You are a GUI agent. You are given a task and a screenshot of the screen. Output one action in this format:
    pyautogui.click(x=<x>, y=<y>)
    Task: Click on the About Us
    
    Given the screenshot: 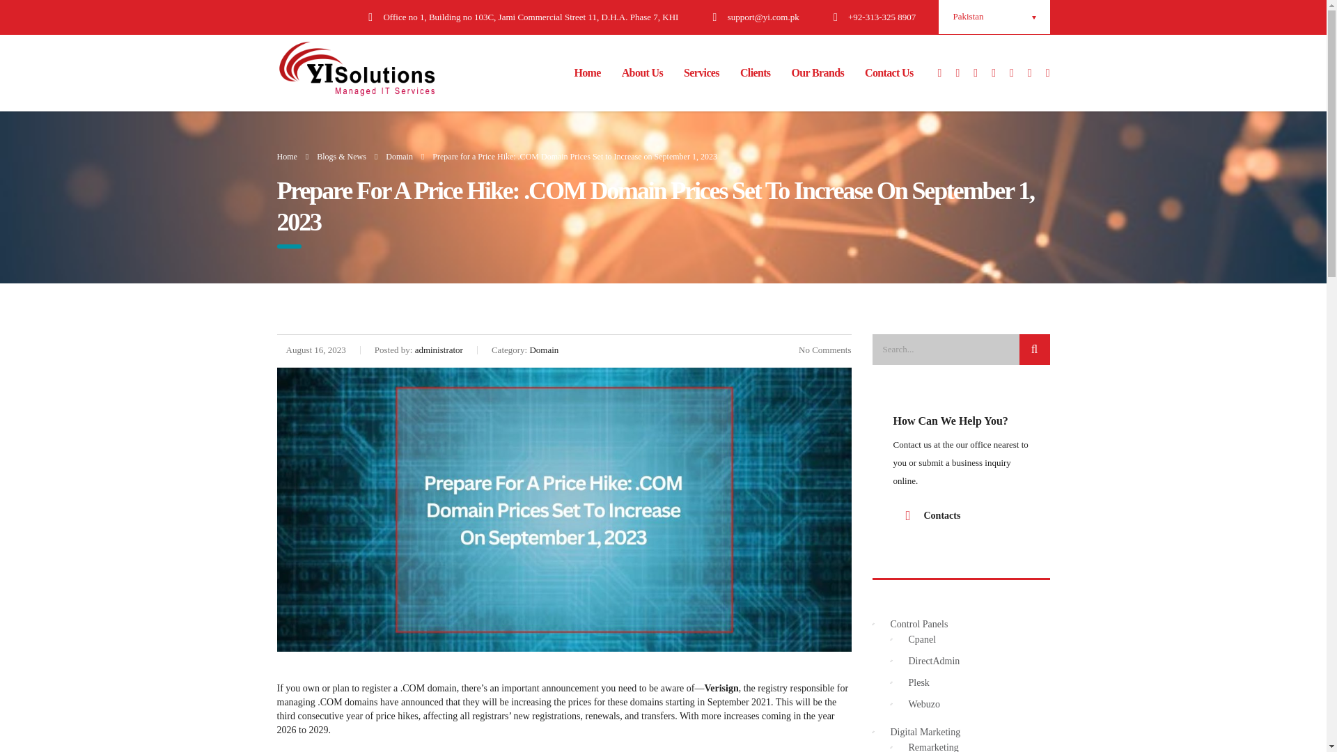 What is the action you would take?
    pyautogui.click(x=642, y=73)
    